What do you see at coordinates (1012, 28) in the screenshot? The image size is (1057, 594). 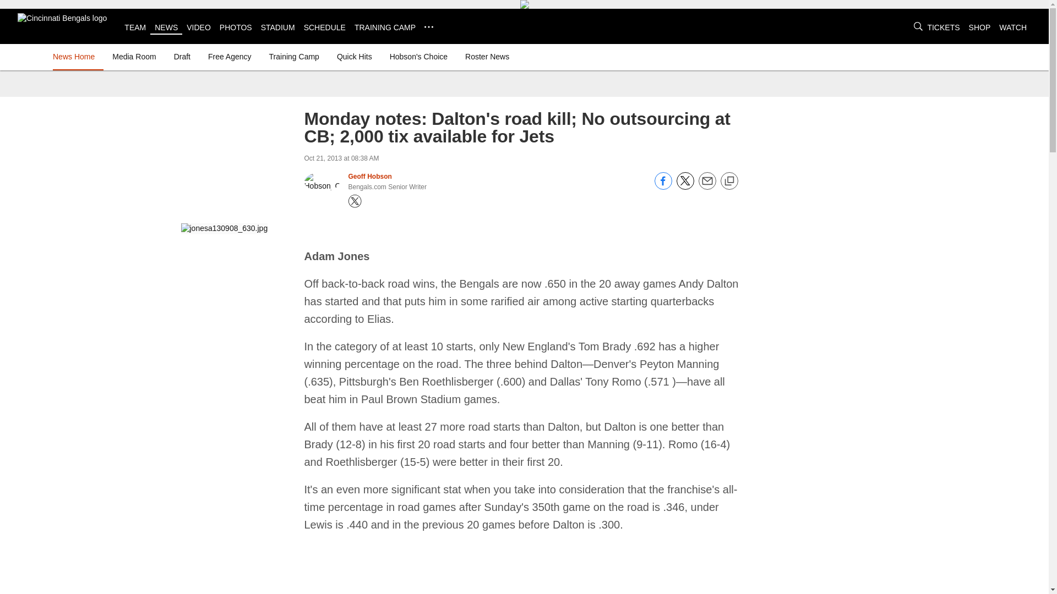 I see `WATCH` at bounding box center [1012, 28].